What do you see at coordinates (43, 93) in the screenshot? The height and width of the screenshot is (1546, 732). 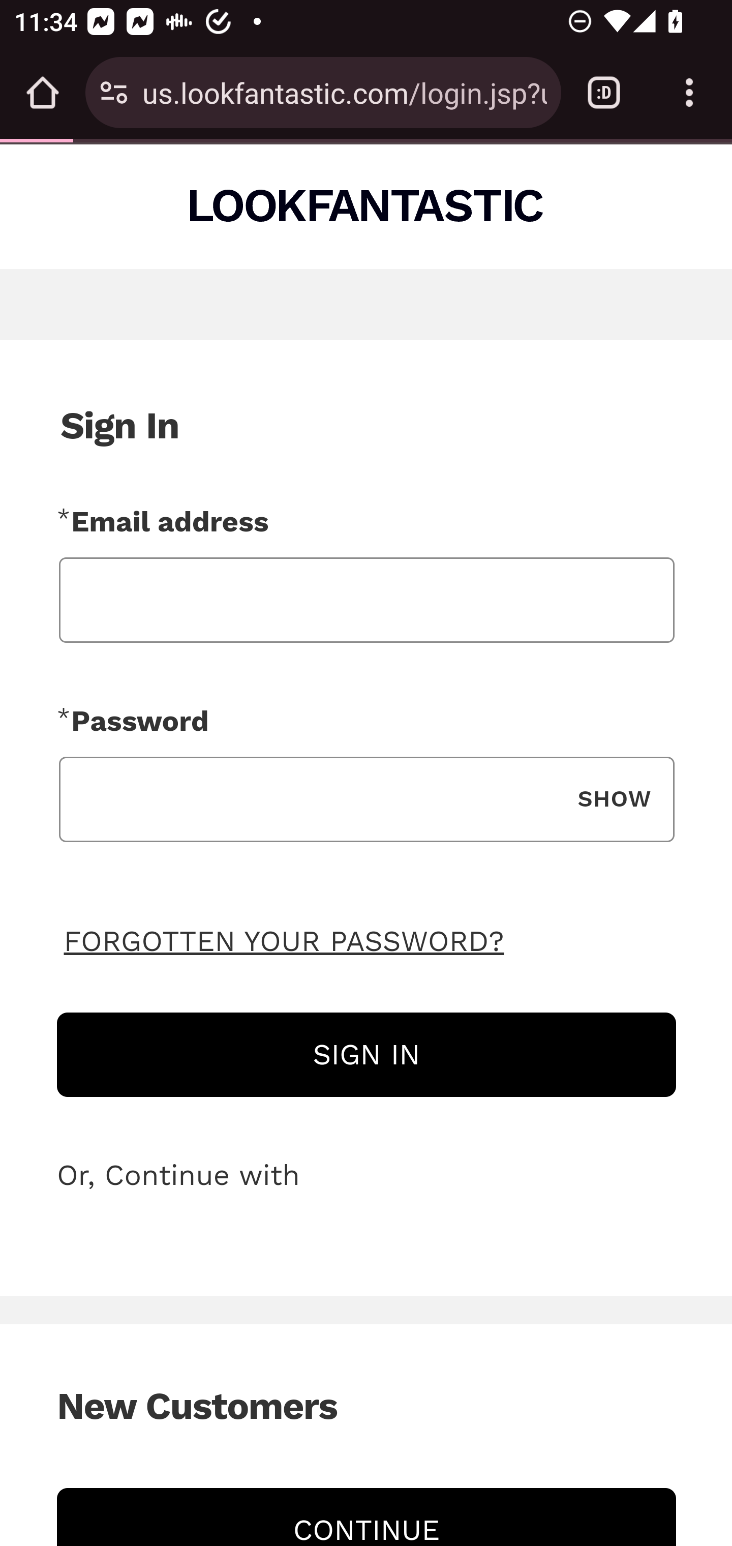 I see `Open the home page` at bounding box center [43, 93].